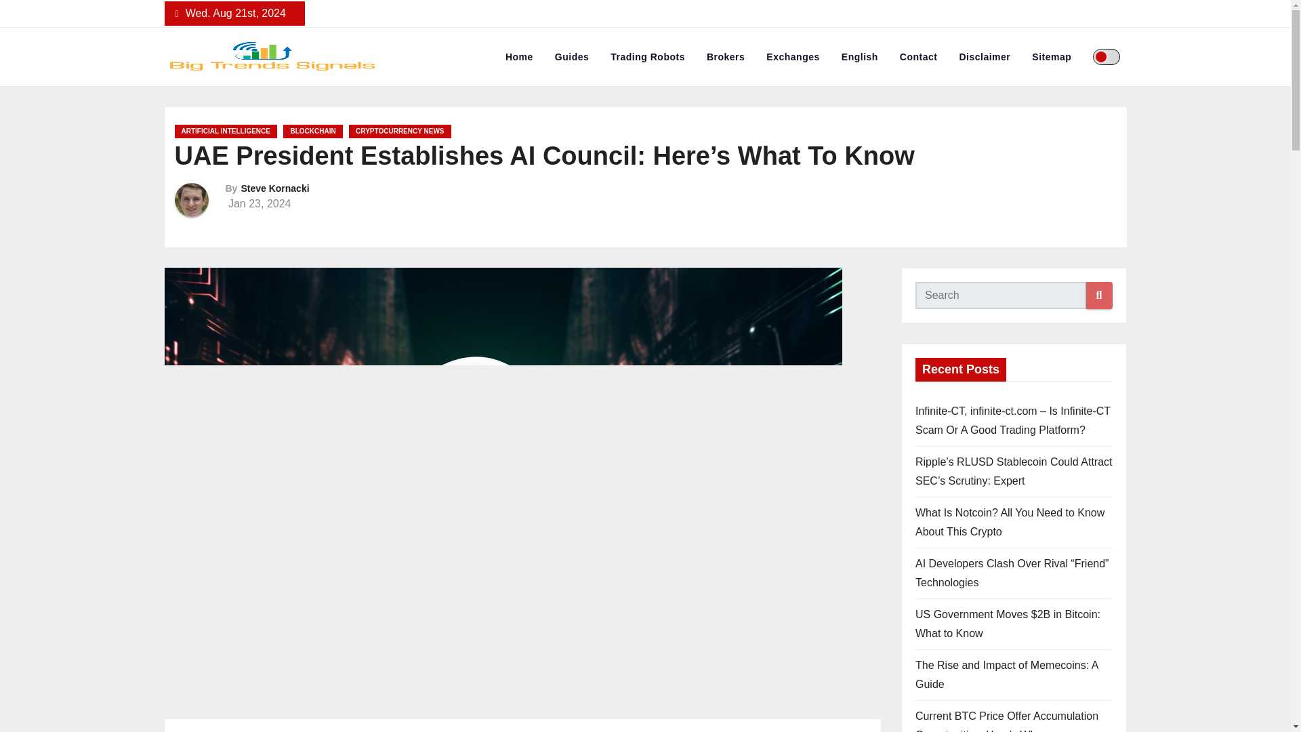  What do you see at coordinates (793, 57) in the screenshot?
I see `Exchanges` at bounding box center [793, 57].